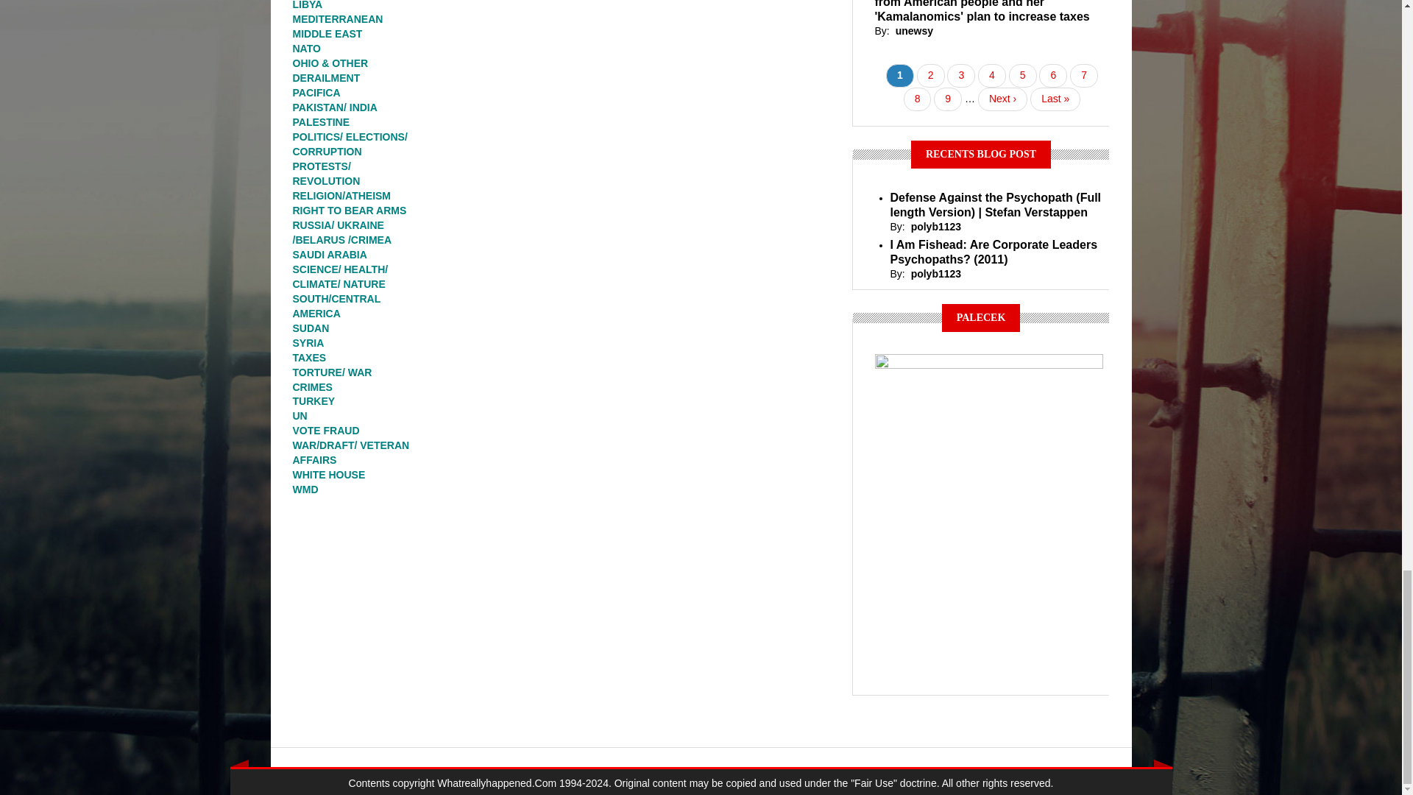 Image resolution: width=1413 pixels, height=795 pixels. Describe the element at coordinates (992, 75) in the screenshot. I see `Go to page 4` at that location.